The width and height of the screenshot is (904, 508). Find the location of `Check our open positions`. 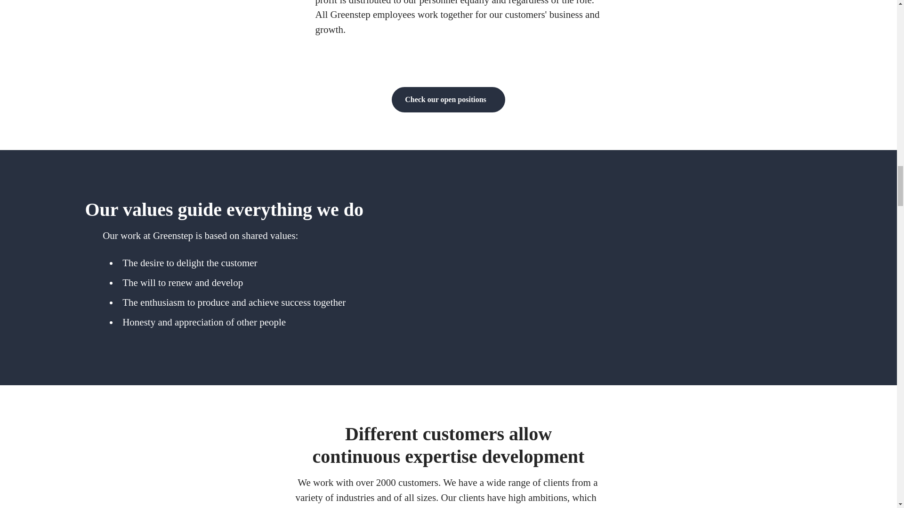

Check our open positions is located at coordinates (448, 99).